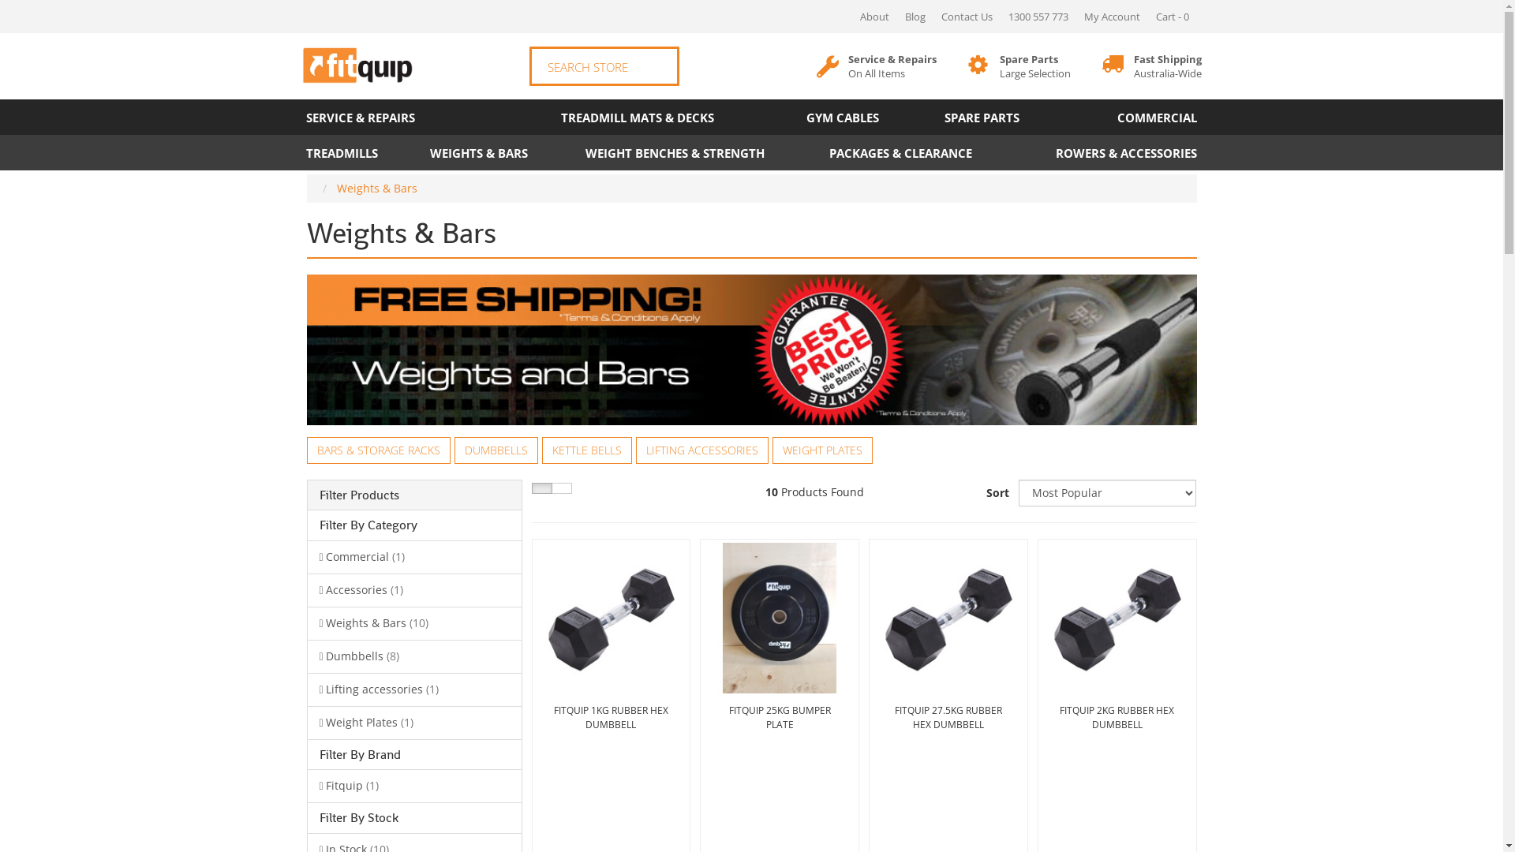 This screenshot has height=852, width=1515. I want to click on Contact Us, so click(966, 17).